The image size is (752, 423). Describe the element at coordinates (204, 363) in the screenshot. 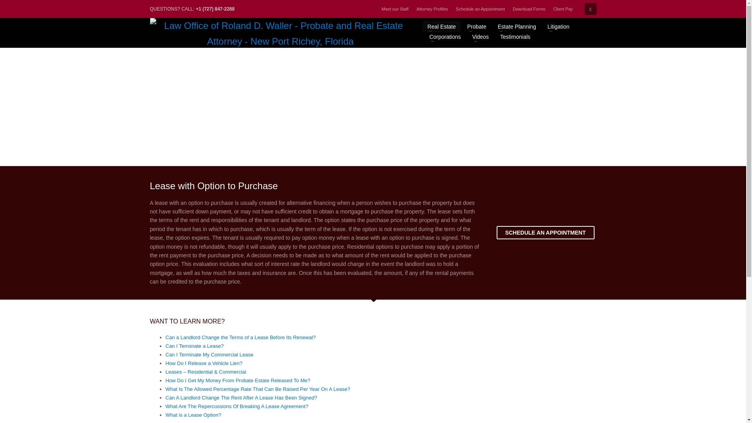

I see `How Do I Release a Vehicle Lien?` at that location.